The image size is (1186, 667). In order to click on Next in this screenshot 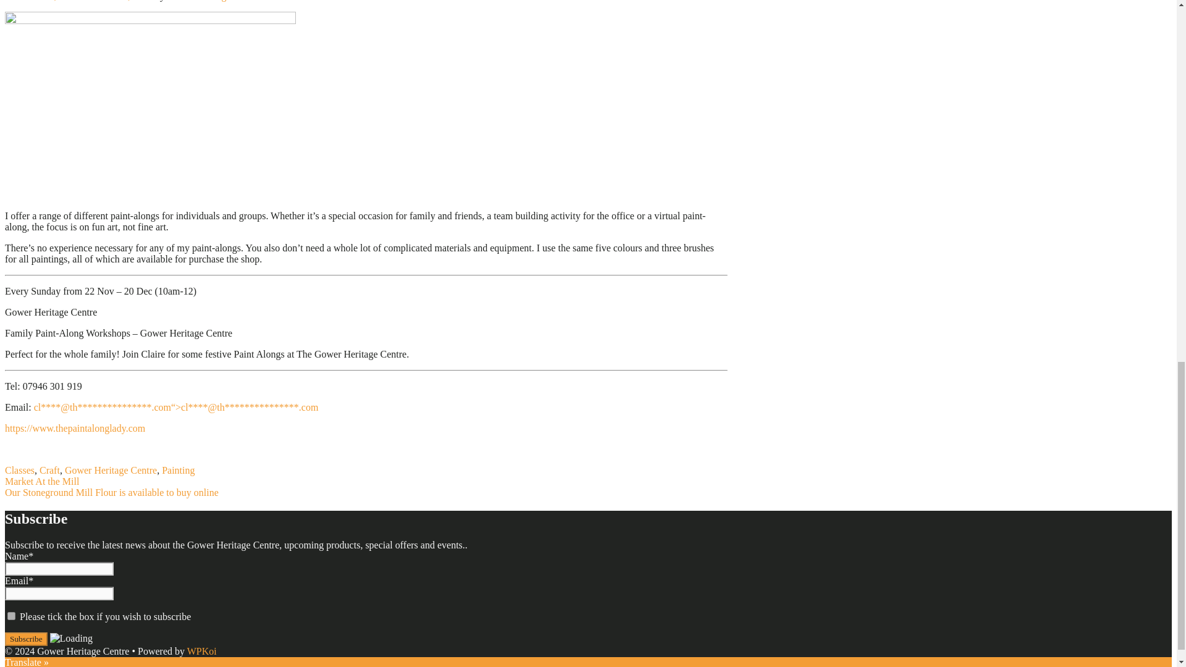, I will do `click(111, 492)`.